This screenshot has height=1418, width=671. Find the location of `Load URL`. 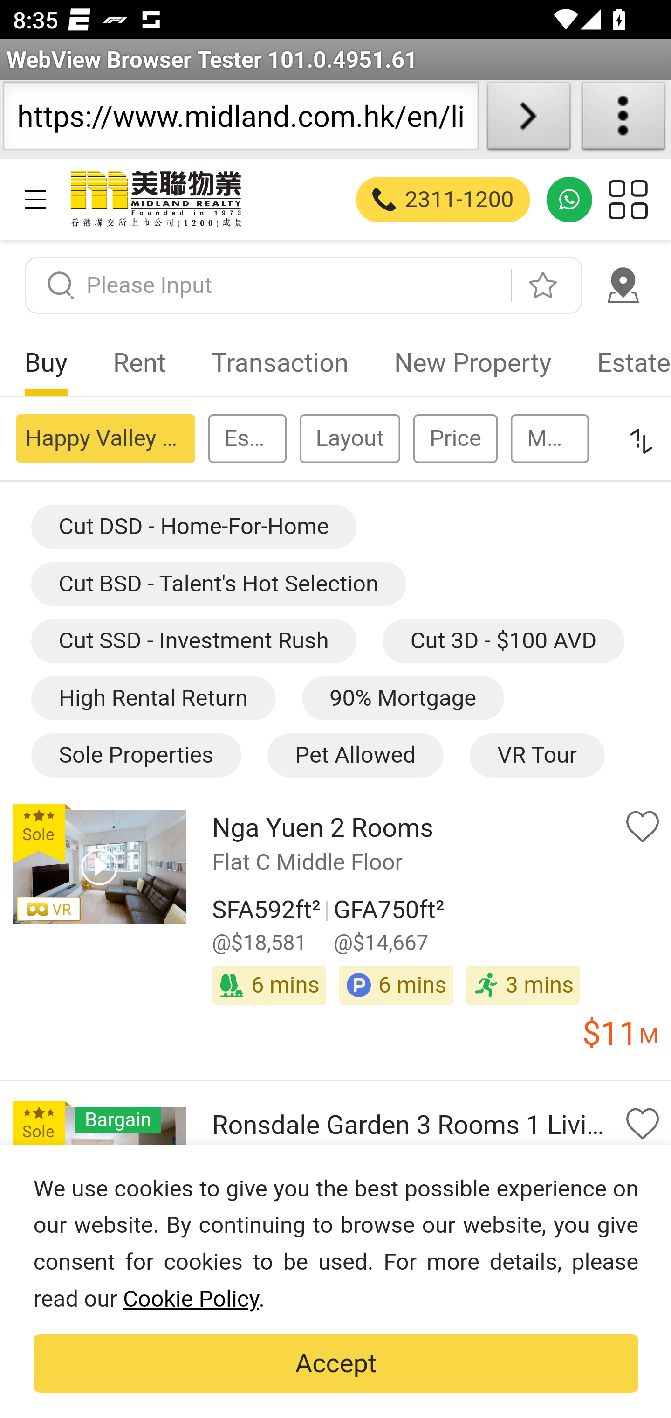

Load URL is located at coordinates (528, 119).